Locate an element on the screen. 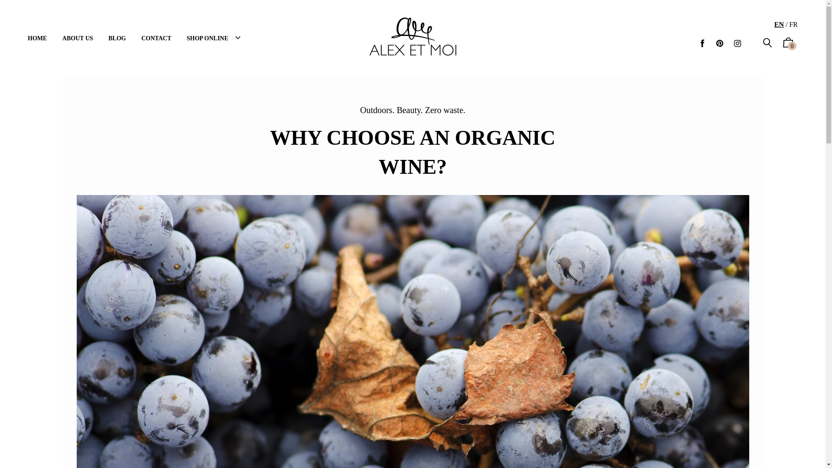 The image size is (832, 468). EN is located at coordinates (779, 24).